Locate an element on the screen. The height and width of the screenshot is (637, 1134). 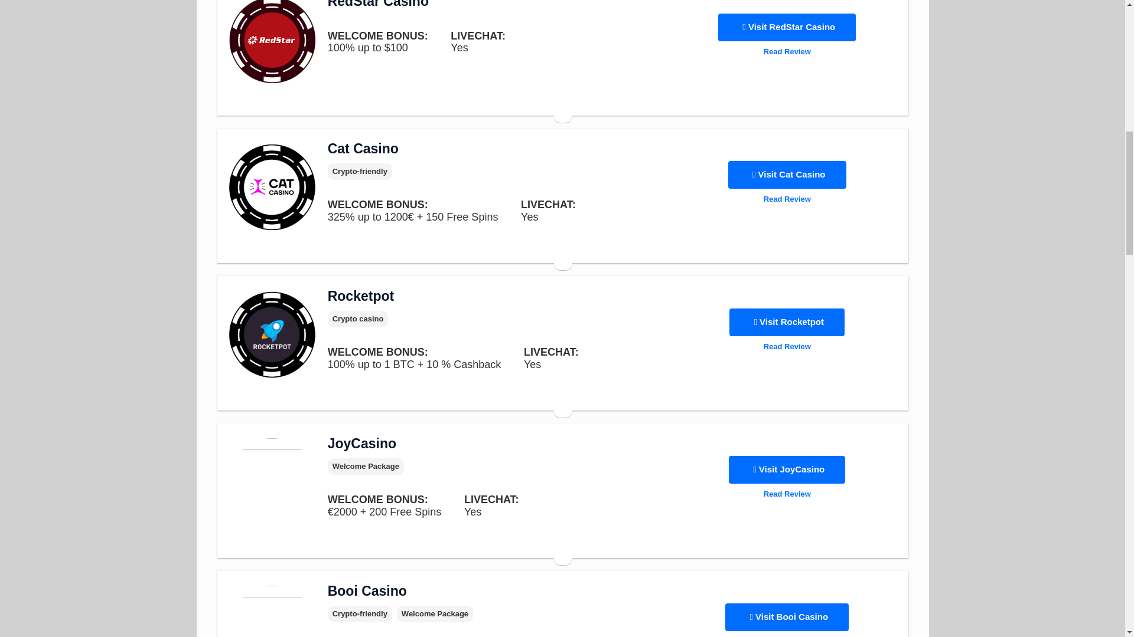
RedStar Casino is located at coordinates (378, 6).